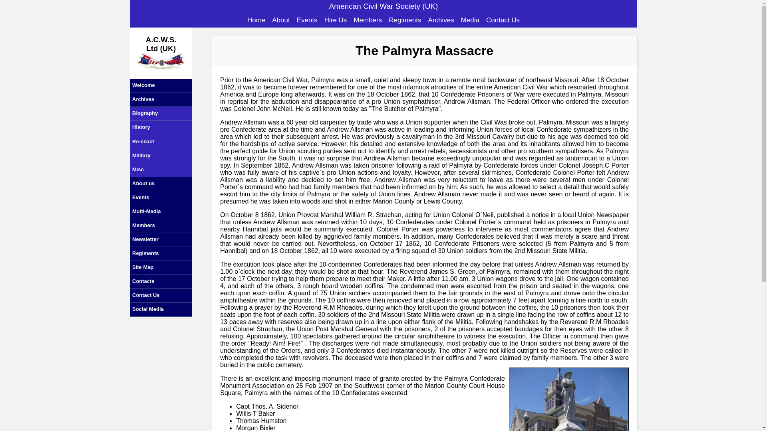 Image resolution: width=767 pixels, height=431 pixels. What do you see at coordinates (307, 20) in the screenshot?
I see `ACWS Events Calendar` at bounding box center [307, 20].